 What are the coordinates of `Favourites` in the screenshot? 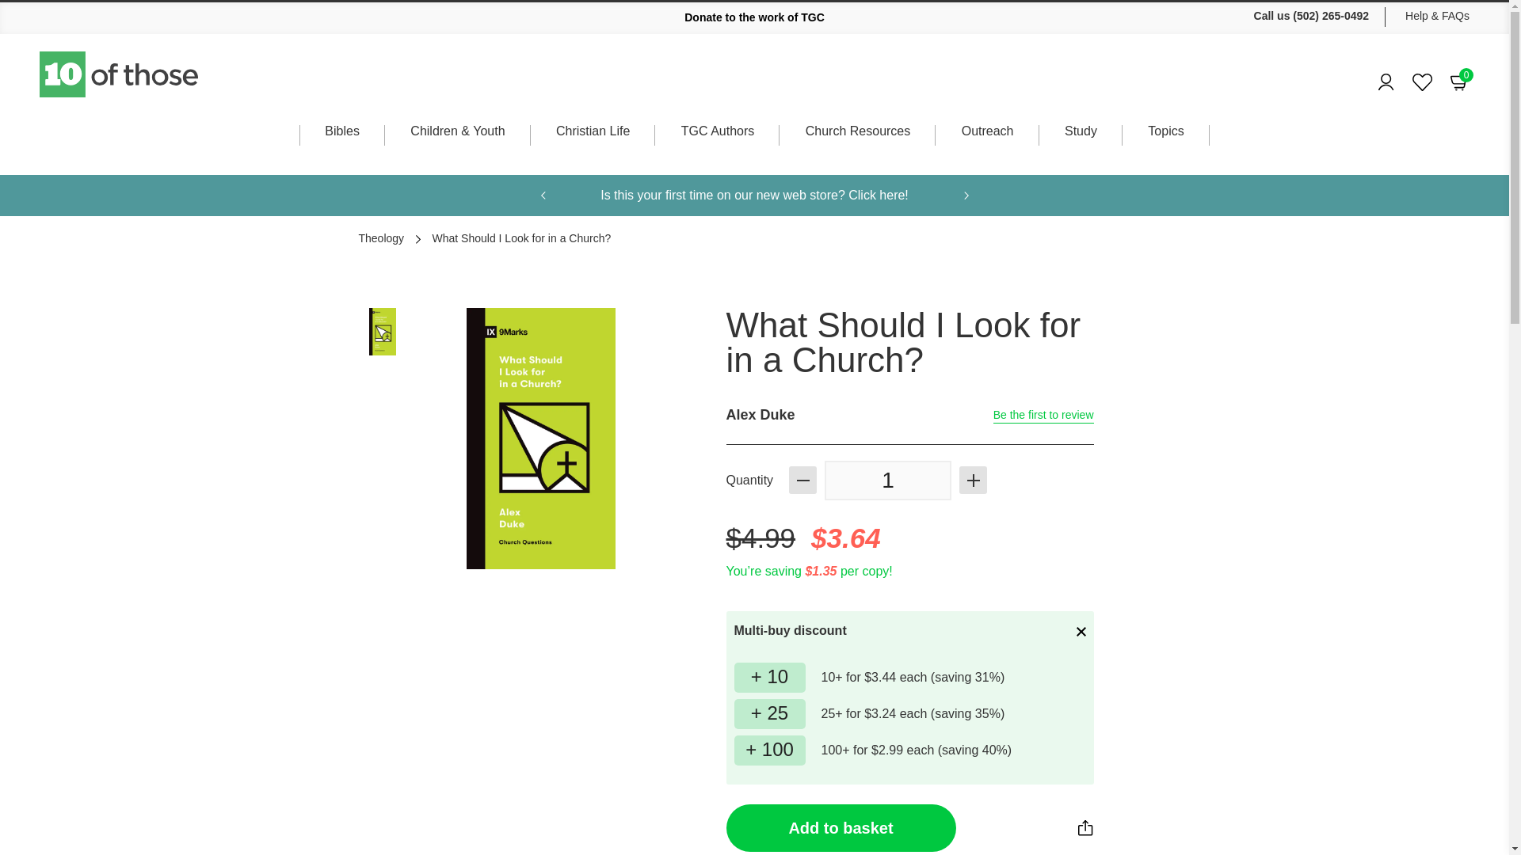 It's located at (1423, 82).